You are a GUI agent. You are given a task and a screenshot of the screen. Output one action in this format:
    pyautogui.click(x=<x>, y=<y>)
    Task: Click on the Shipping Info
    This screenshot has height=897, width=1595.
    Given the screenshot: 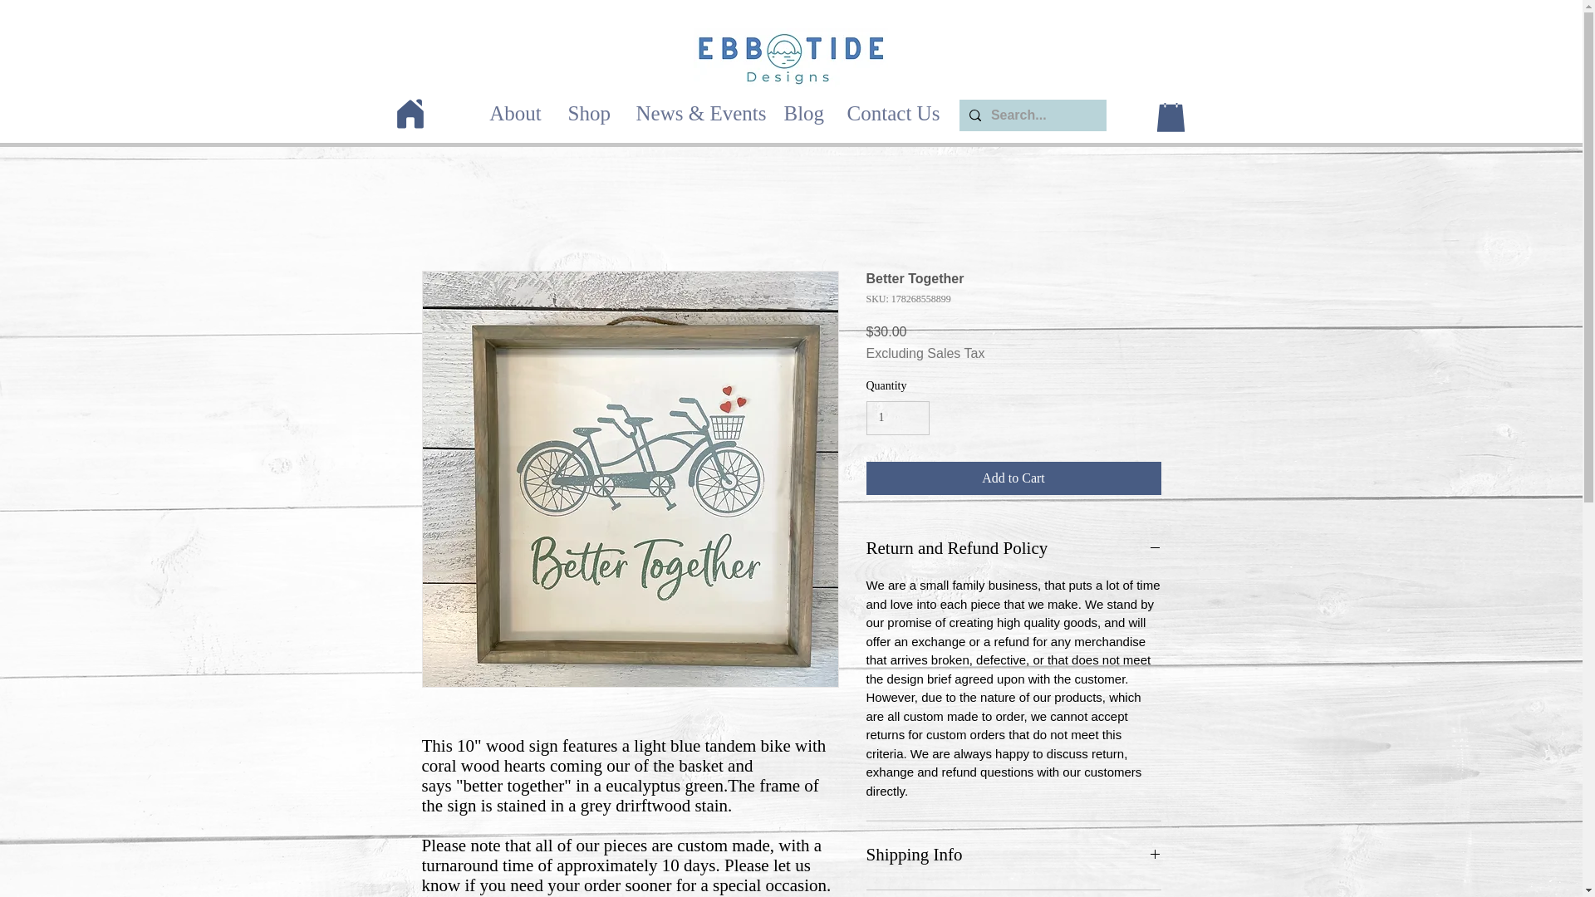 What is the action you would take?
    pyautogui.click(x=1013, y=855)
    